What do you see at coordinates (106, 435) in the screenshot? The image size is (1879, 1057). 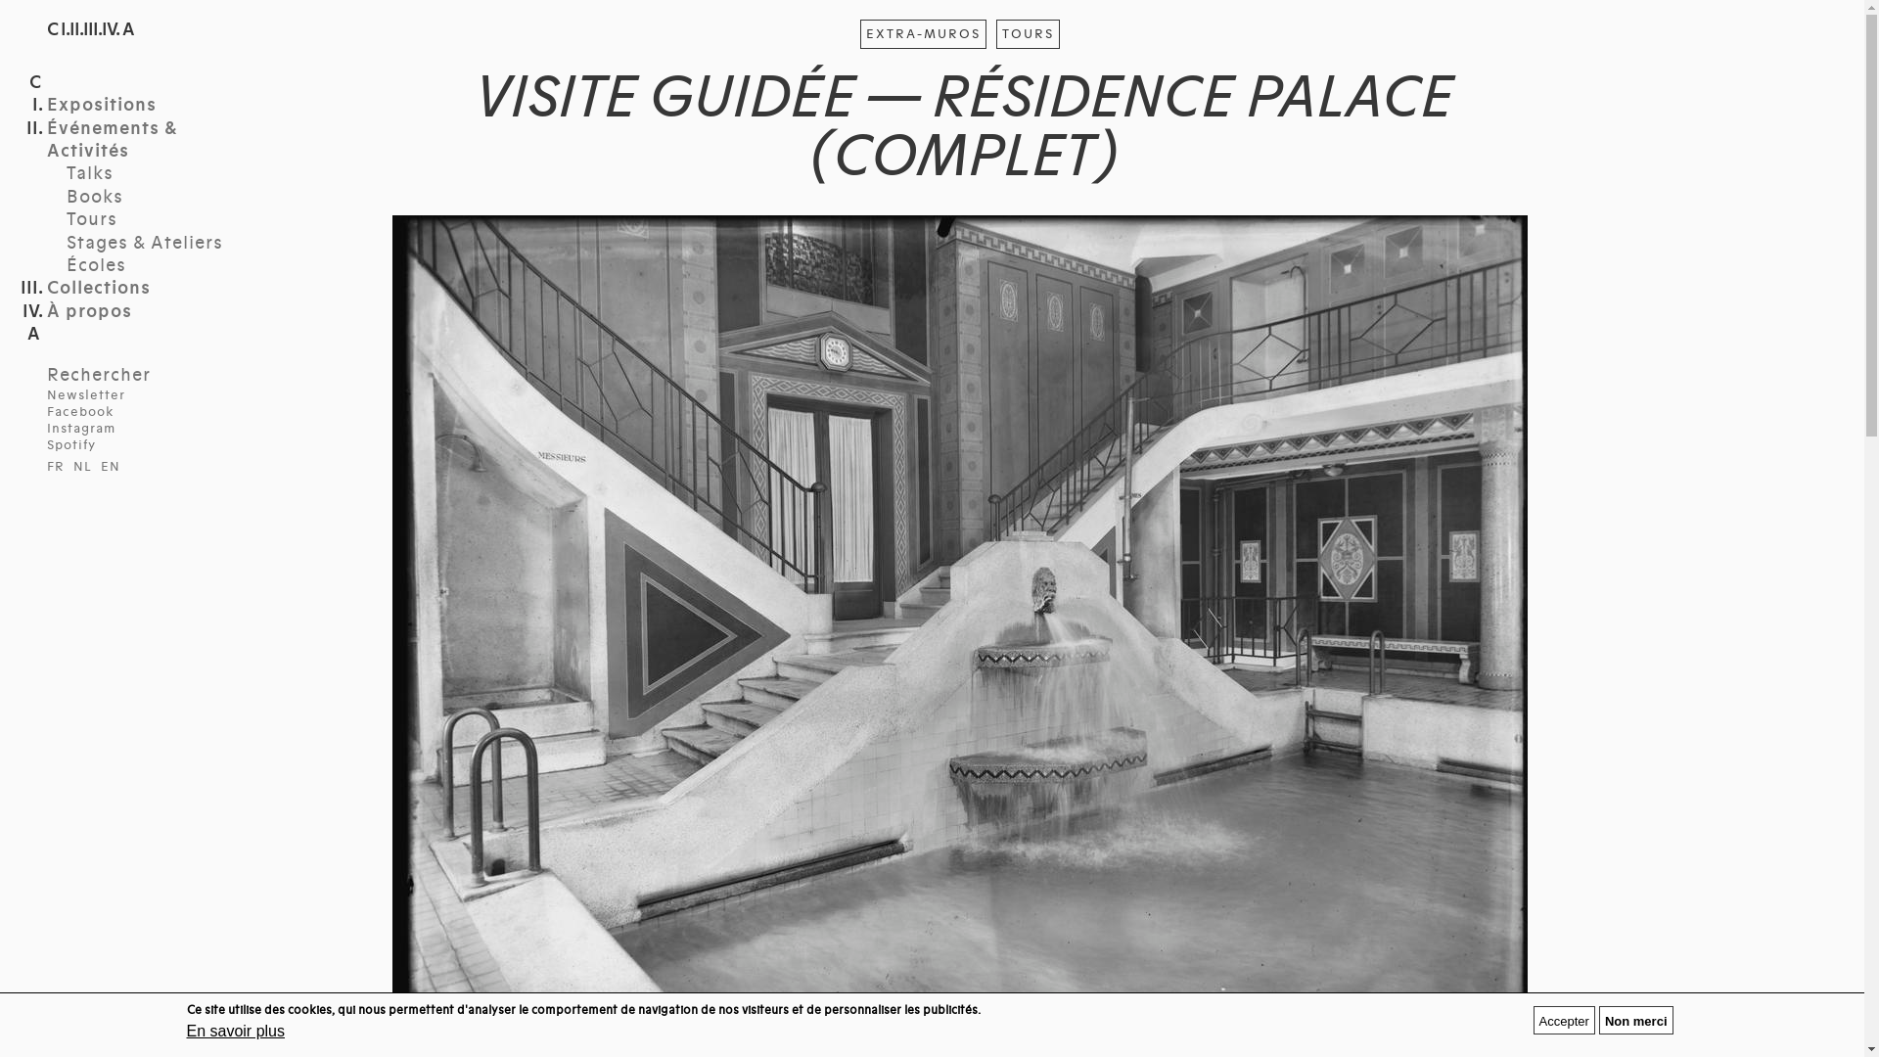 I see `Rechercher` at bounding box center [106, 435].